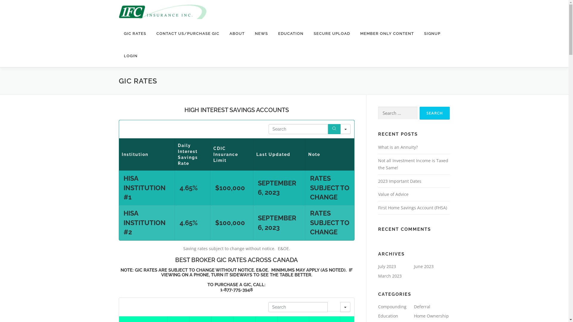  I want to click on Not all Investment Income is Taxed the Same!, so click(413, 164).